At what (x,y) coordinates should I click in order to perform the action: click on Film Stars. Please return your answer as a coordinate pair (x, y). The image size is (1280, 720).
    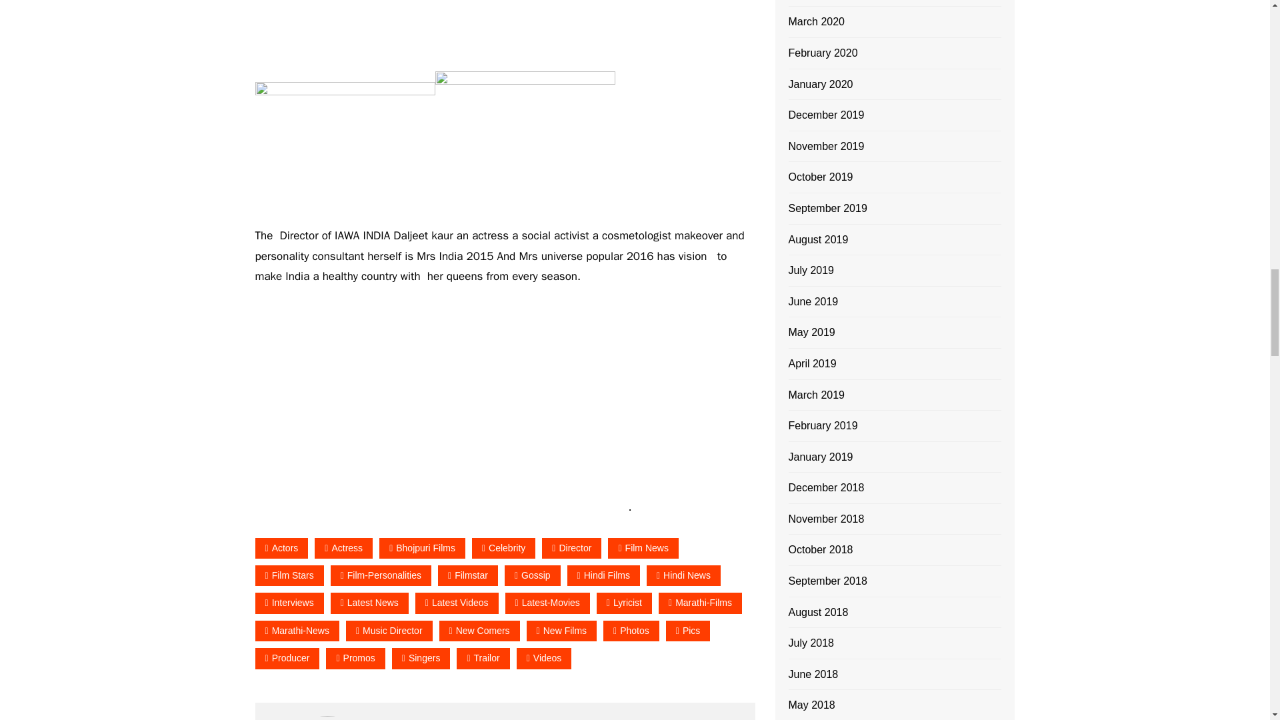
    Looking at the image, I should click on (289, 575).